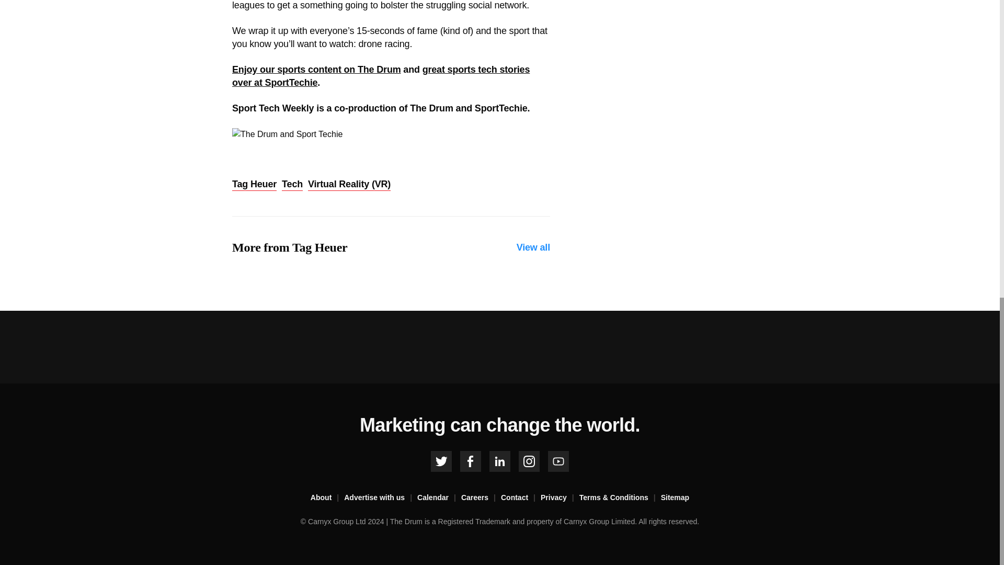  What do you see at coordinates (287, 134) in the screenshot?
I see `The Drum and Sport Techie` at bounding box center [287, 134].